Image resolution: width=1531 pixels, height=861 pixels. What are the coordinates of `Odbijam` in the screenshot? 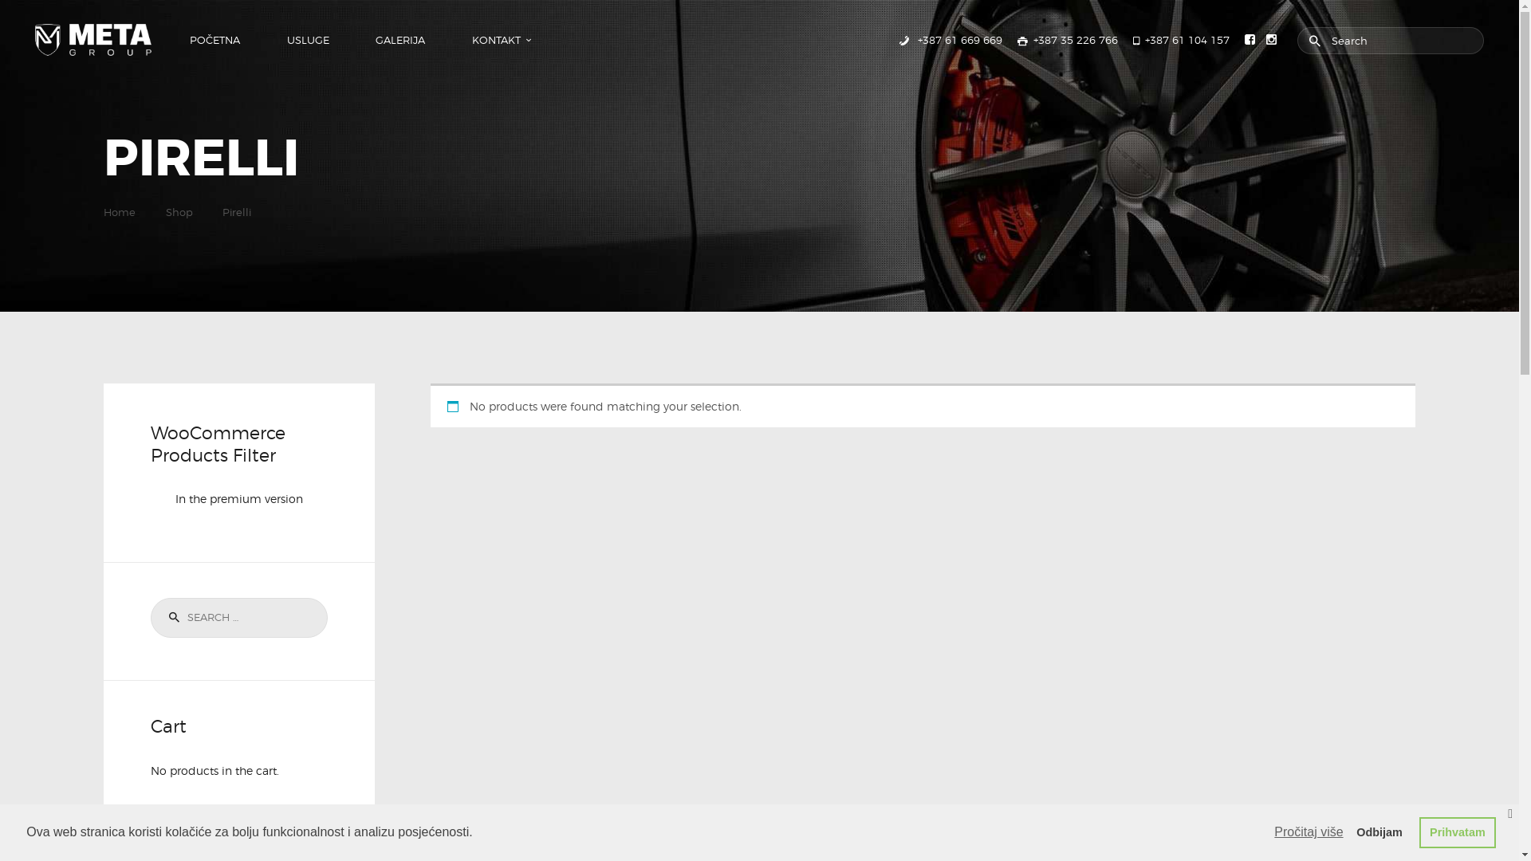 It's located at (1379, 832).